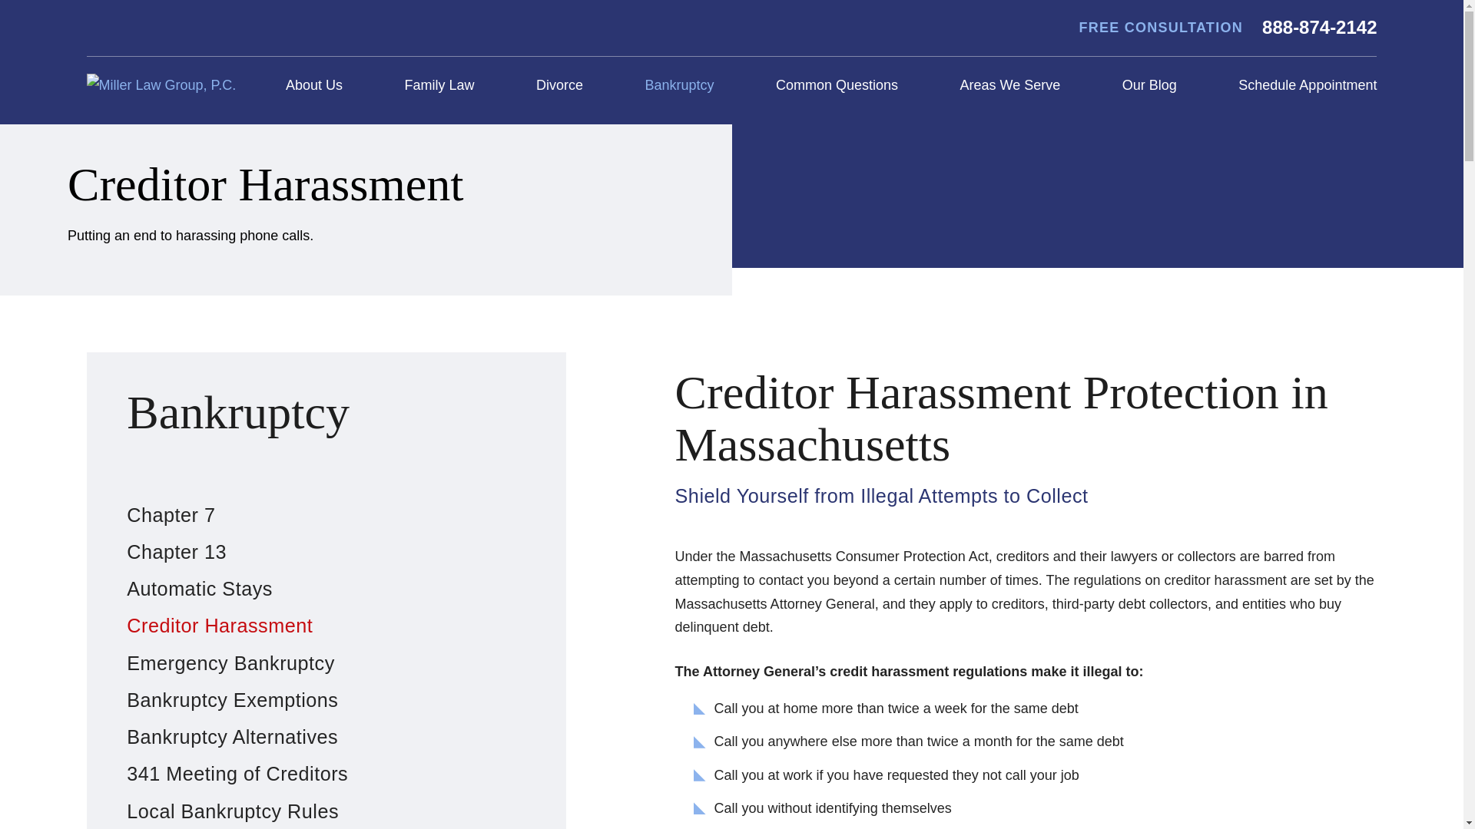  What do you see at coordinates (313, 86) in the screenshot?
I see `About Us` at bounding box center [313, 86].